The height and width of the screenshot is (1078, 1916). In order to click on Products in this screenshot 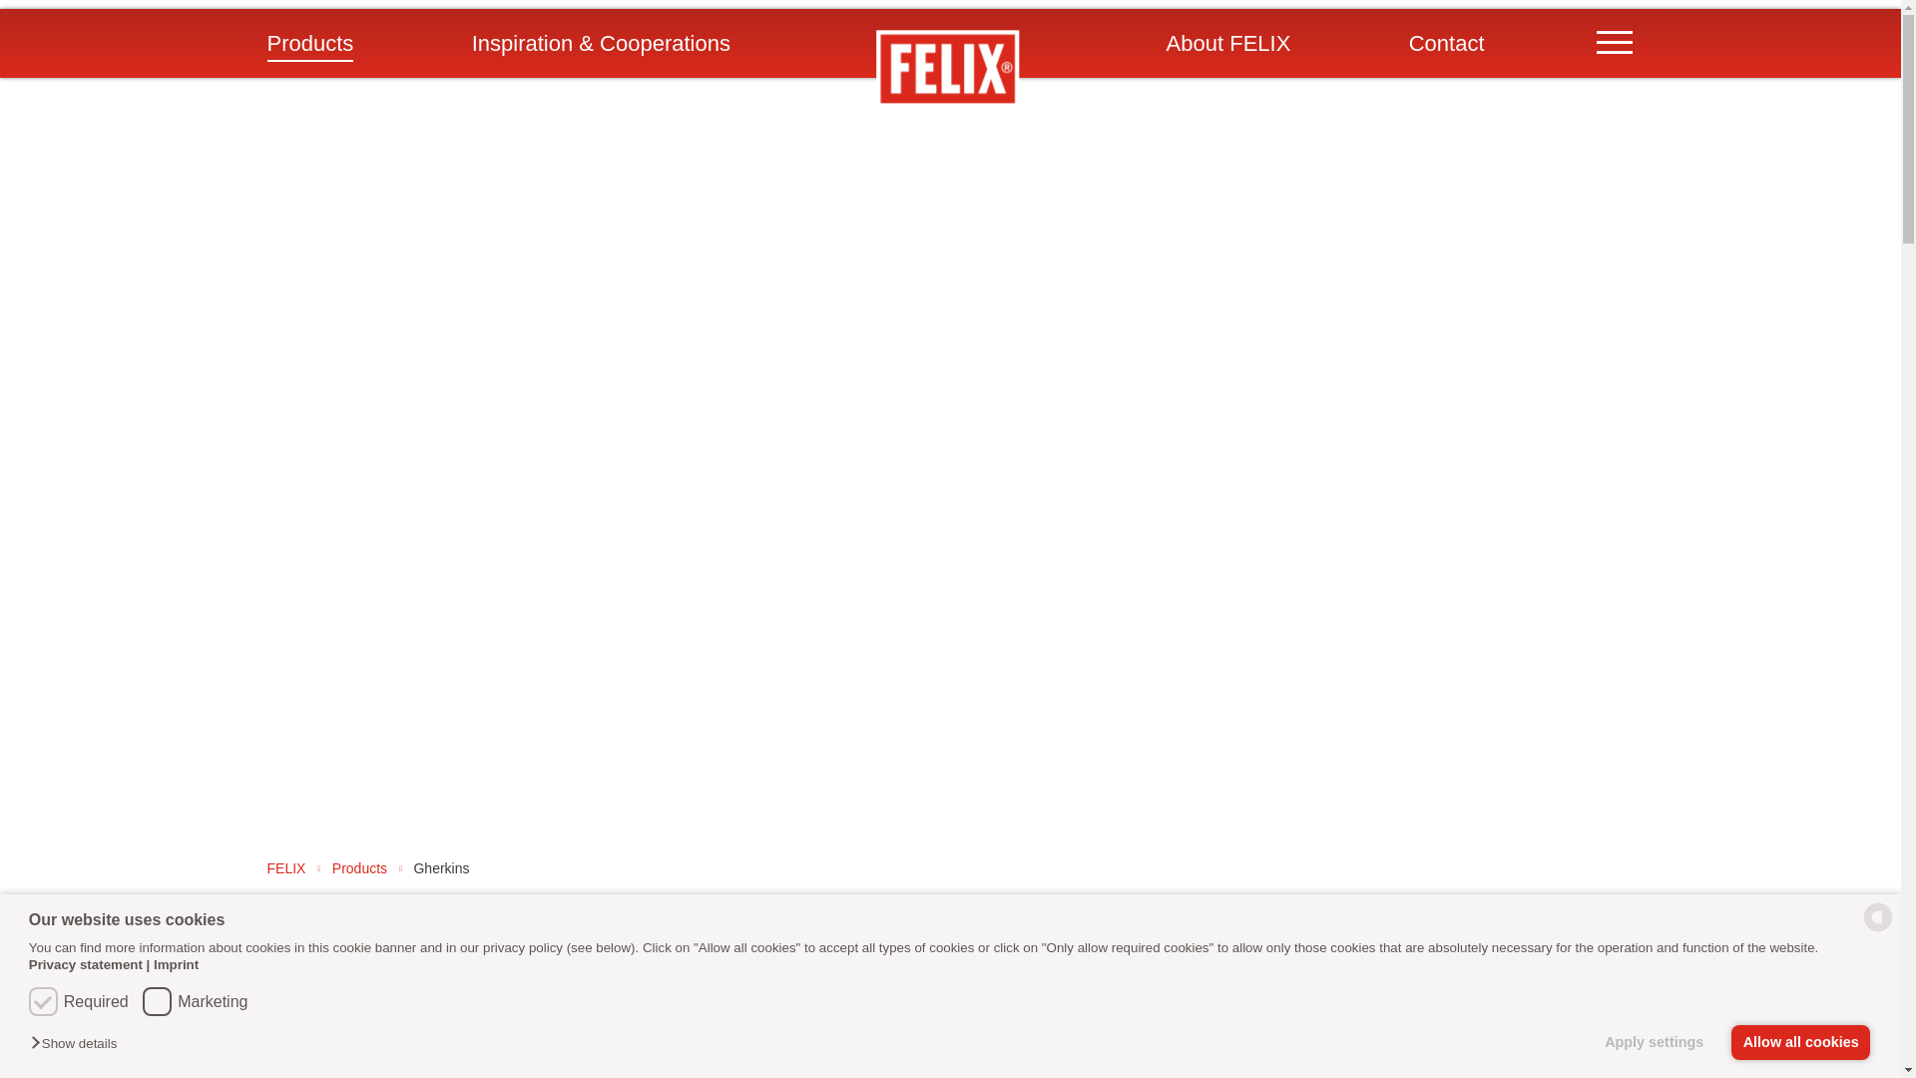, I will do `click(311, 44)`.